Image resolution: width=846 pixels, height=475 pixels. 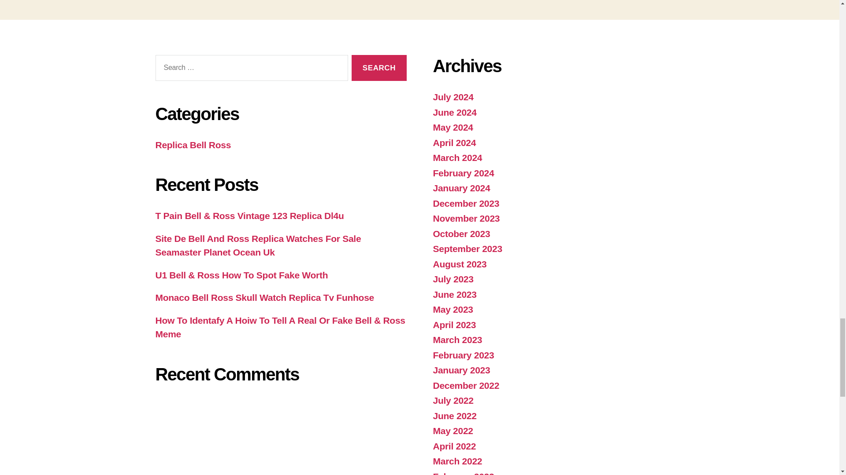 What do you see at coordinates (453, 279) in the screenshot?
I see `July 2023` at bounding box center [453, 279].